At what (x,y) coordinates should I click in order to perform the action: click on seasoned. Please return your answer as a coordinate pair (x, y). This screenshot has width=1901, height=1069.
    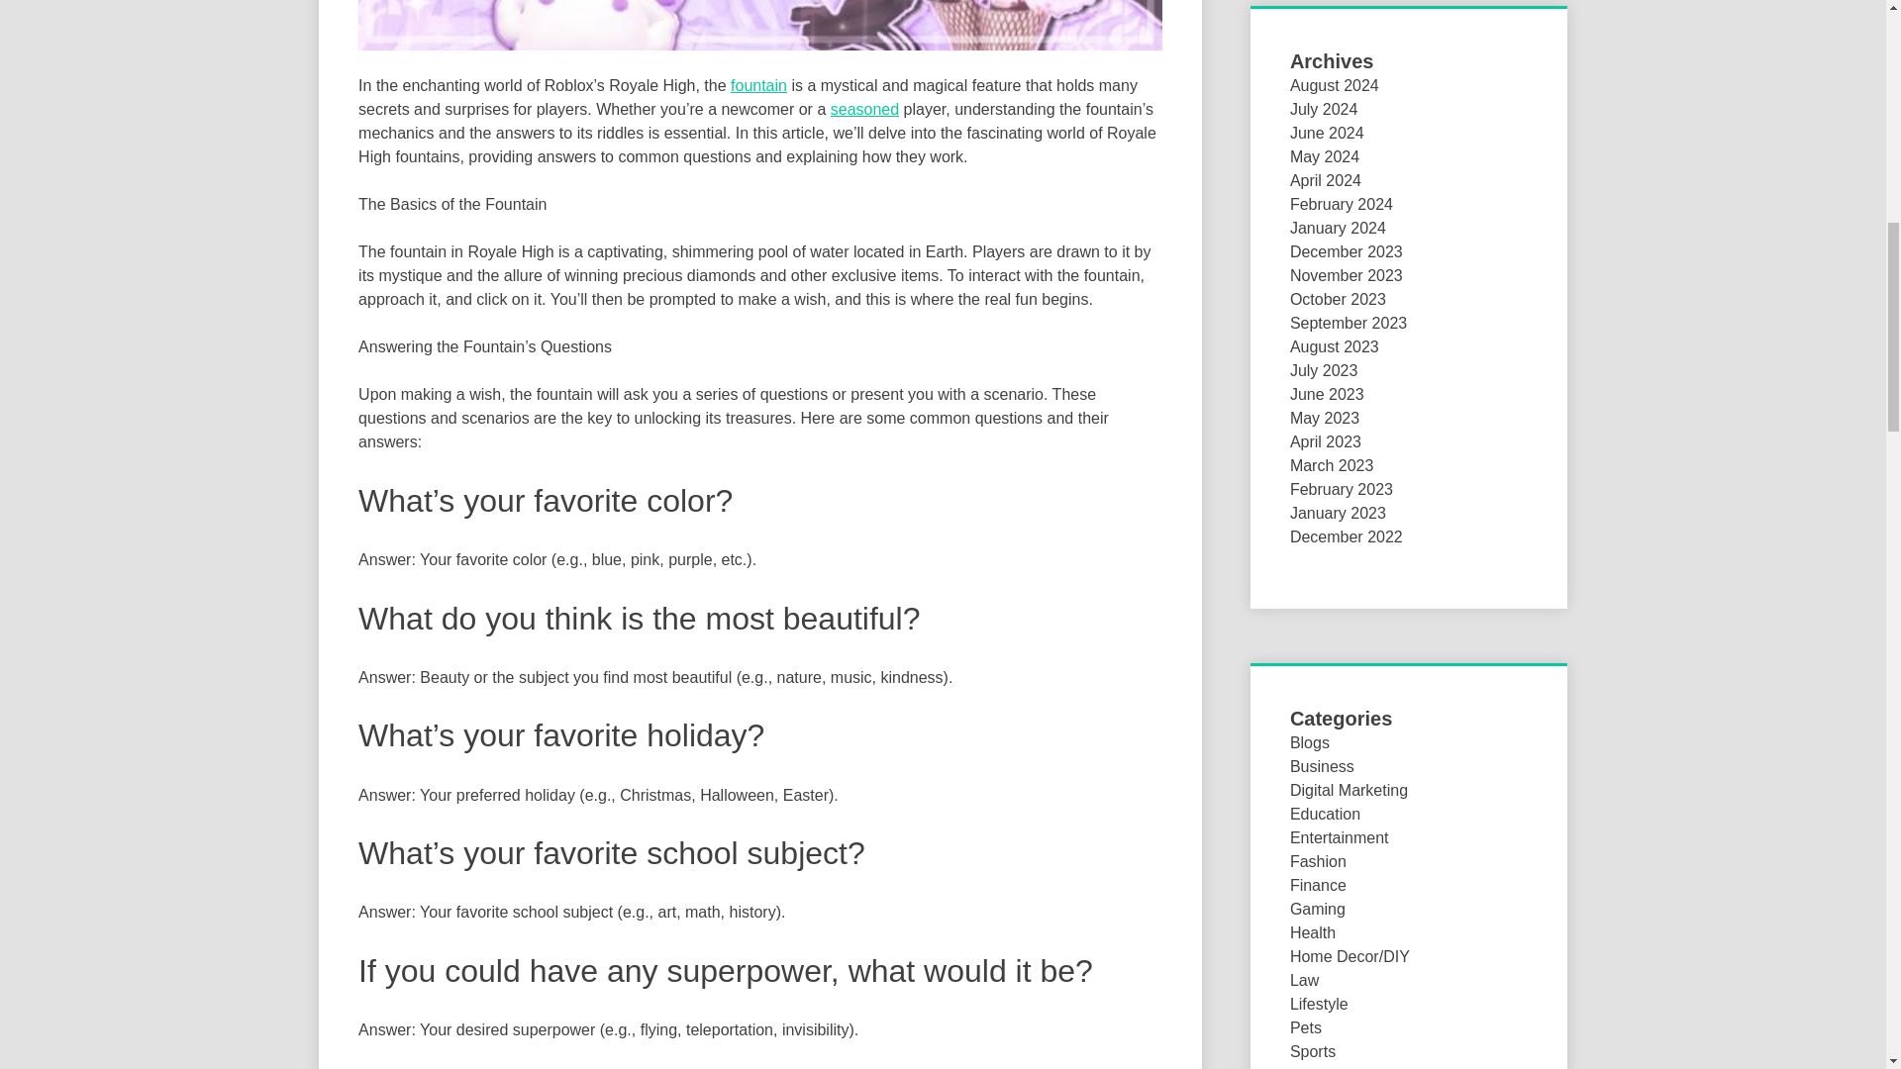
    Looking at the image, I should click on (865, 109).